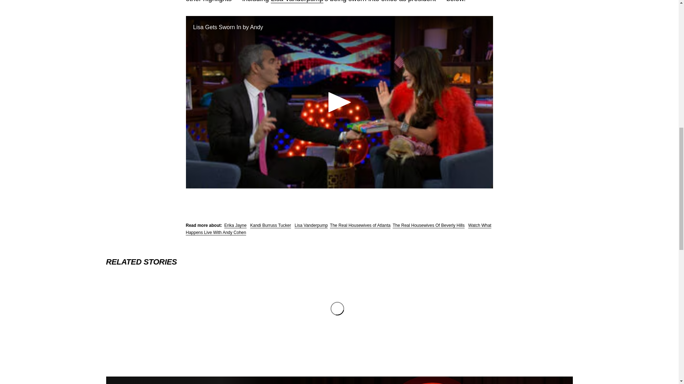 The image size is (684, 384). I want to click on The Real Housewives of Atlanta, so click(360, 225).